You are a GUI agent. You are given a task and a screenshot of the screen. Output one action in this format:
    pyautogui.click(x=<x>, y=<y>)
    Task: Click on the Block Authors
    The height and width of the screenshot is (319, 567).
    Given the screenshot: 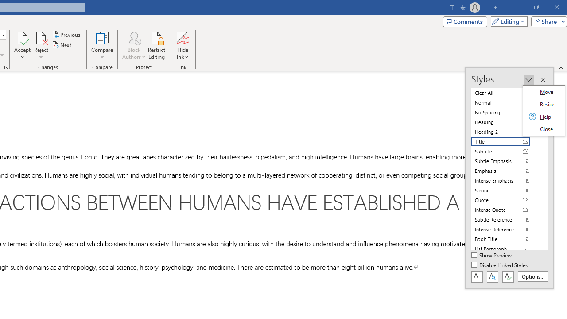 What is the action you would take?
    pyautogui.click(x=134, y=45)
    